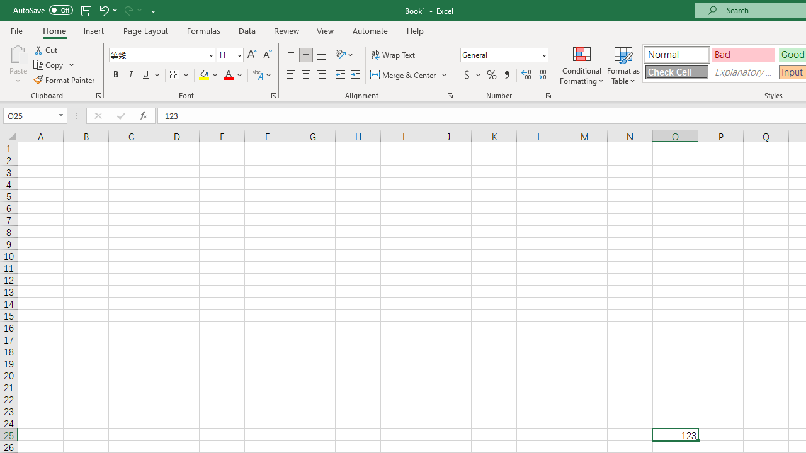 The height and width of the screenshot is (453, 806). Describe the element at coordinates (257, 75) in the screenshot. I see `Show Phonetic Field` at that location.